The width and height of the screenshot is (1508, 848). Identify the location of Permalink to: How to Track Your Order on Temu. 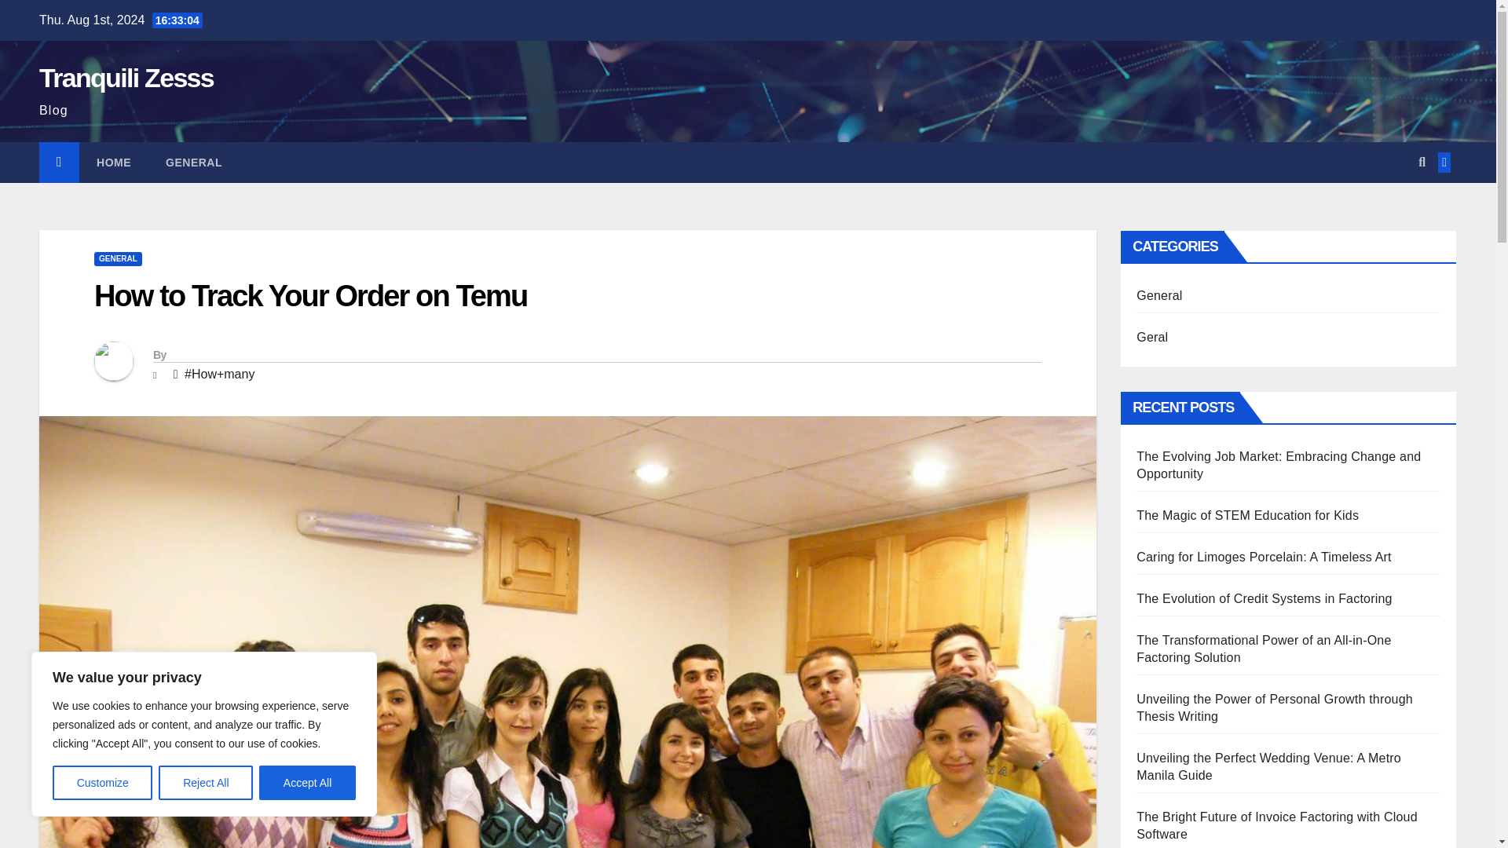
(309, 296).